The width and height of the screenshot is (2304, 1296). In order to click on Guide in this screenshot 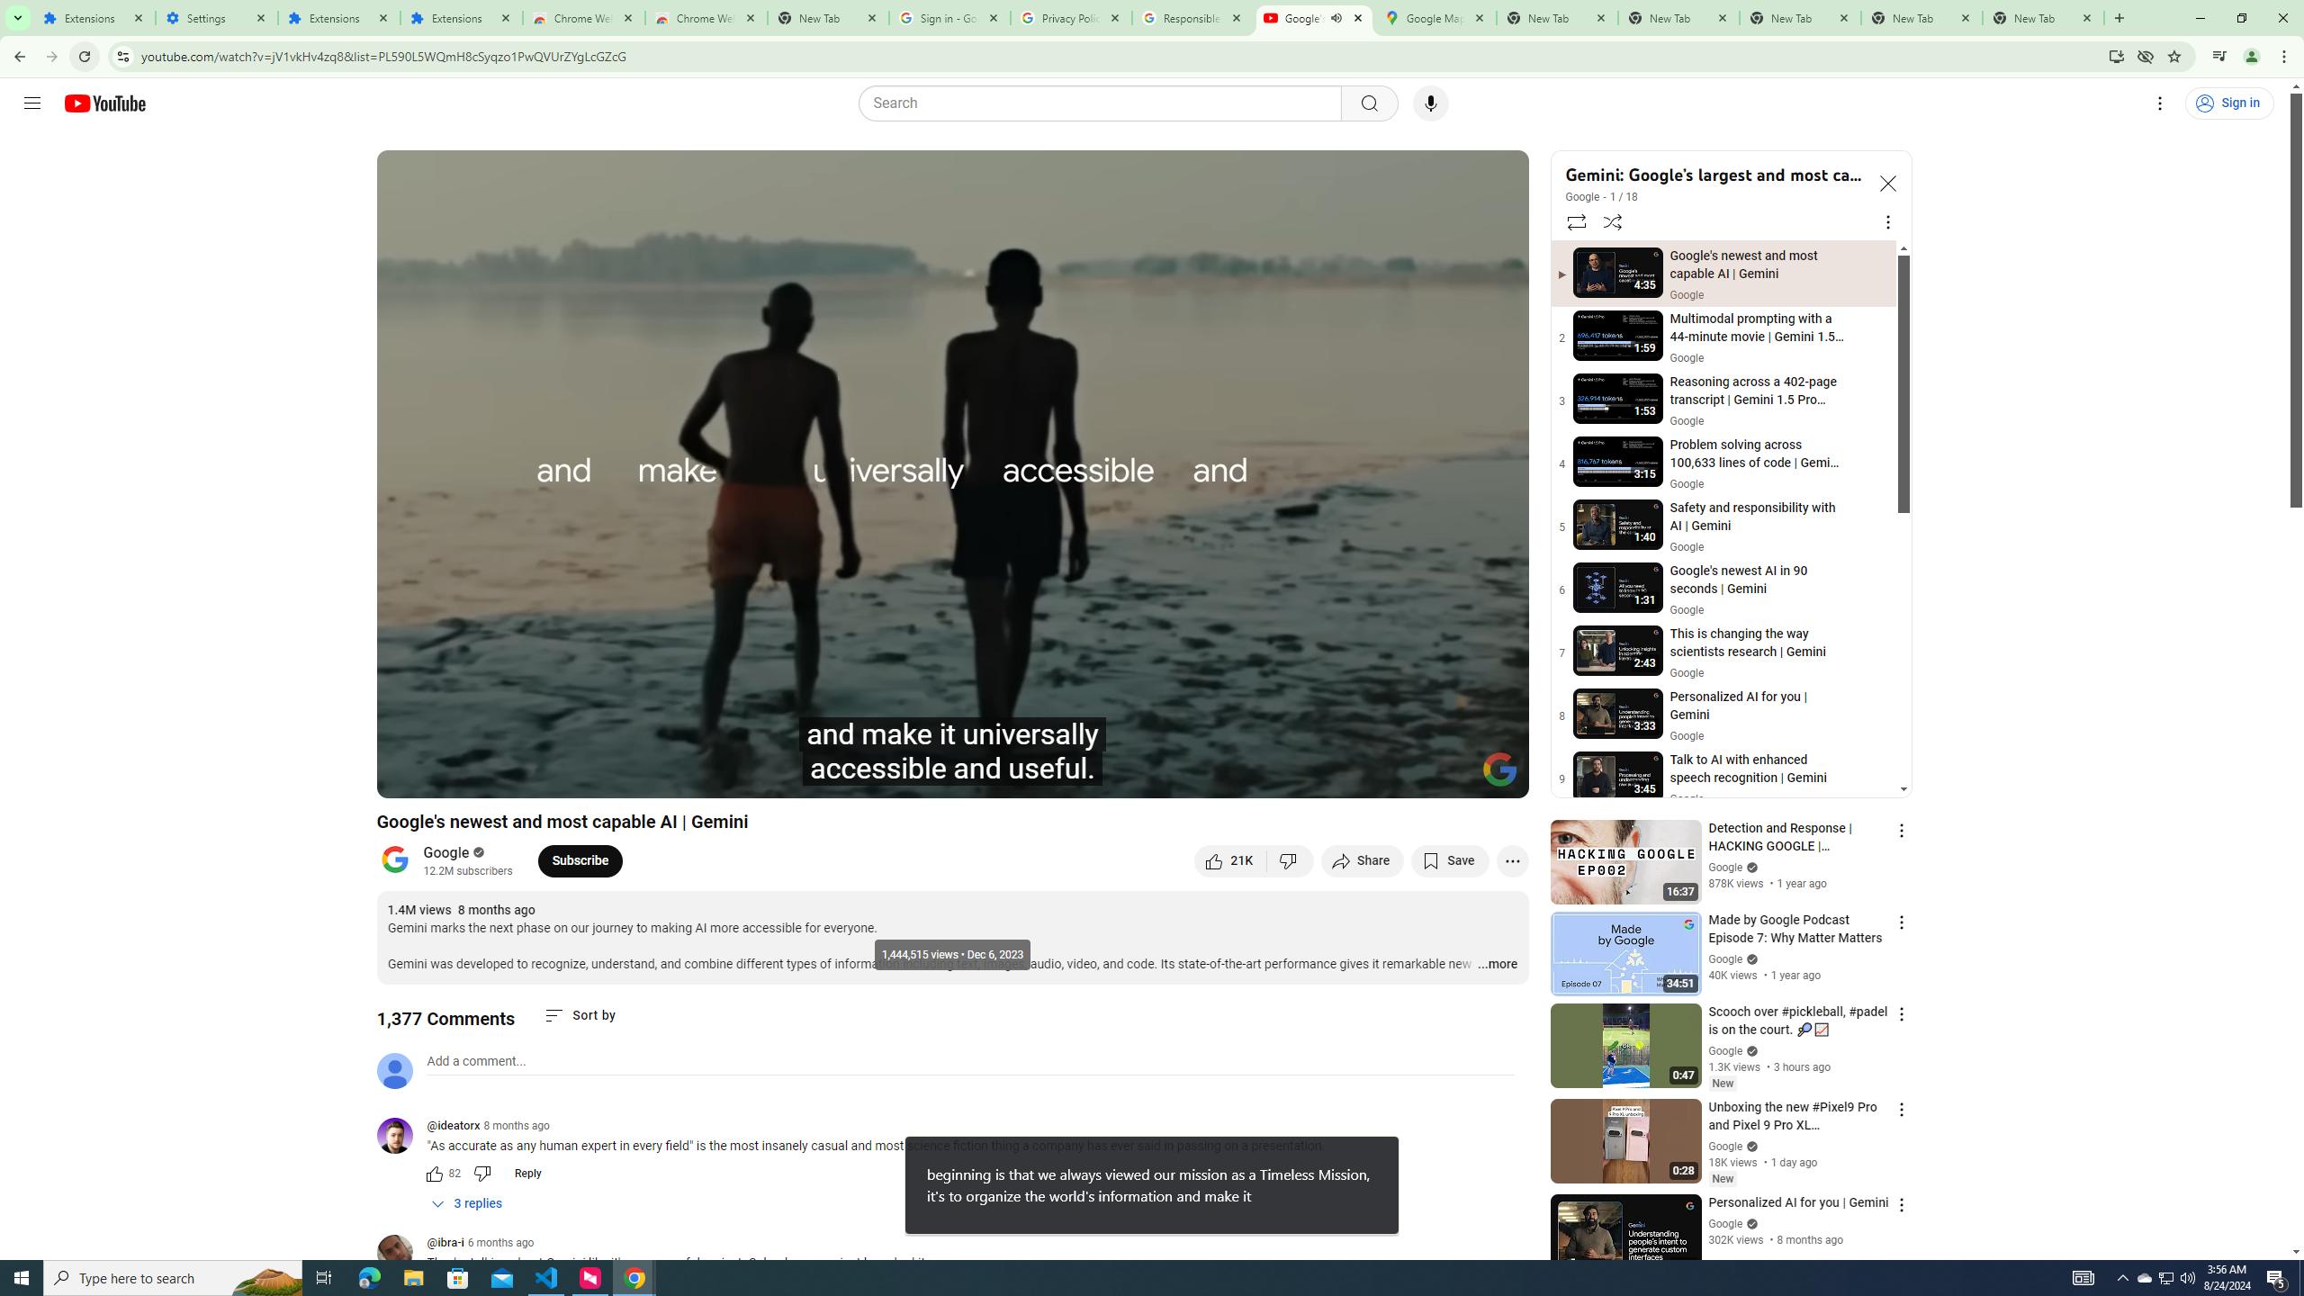, I will do `click(32, 103)`.